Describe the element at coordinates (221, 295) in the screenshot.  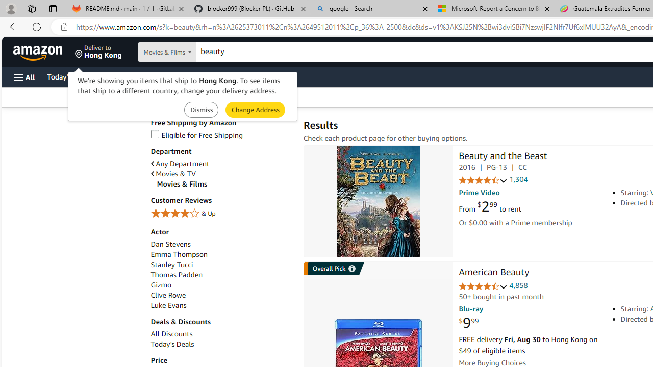
I see `Clive Rowe` at that location.